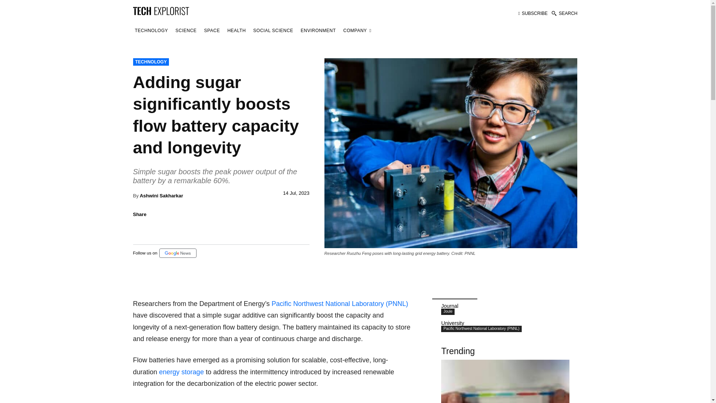  Describe the element at coordinates (211, 31) in the screenshot. I see `SPACE` at that location.